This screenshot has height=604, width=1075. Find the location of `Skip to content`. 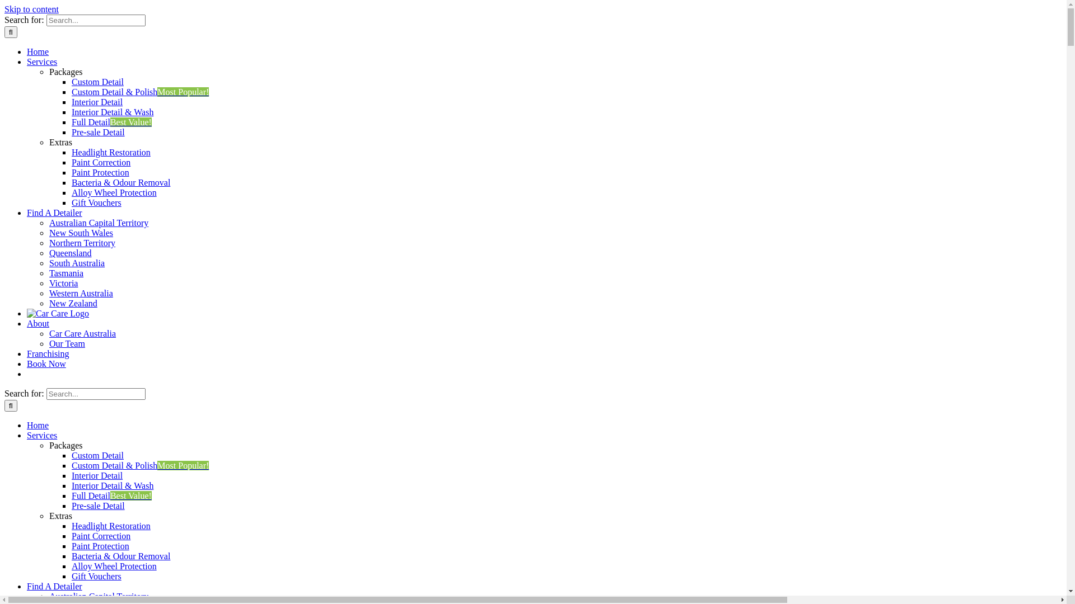

Skip to content is located at coordinates (31, 9).